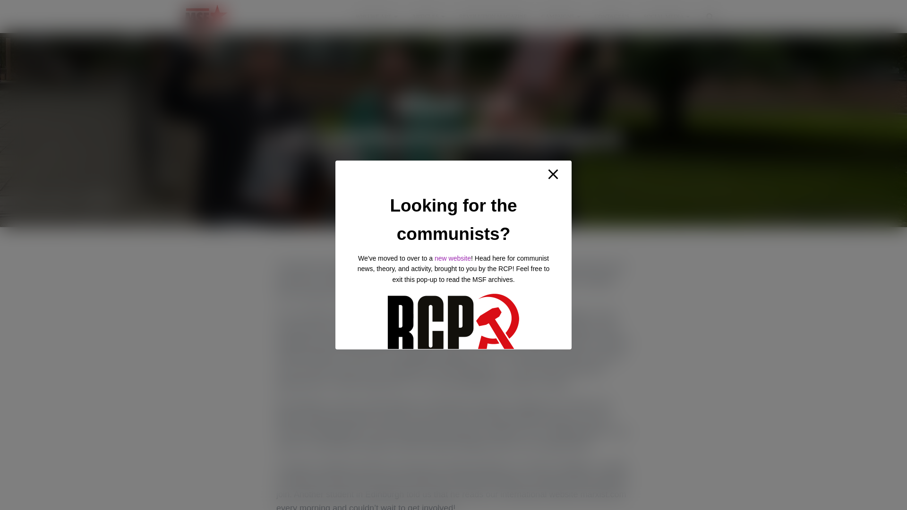 The image size is (907, 510). I want to click on SOCIAL MEDIA, so click(666, 16).